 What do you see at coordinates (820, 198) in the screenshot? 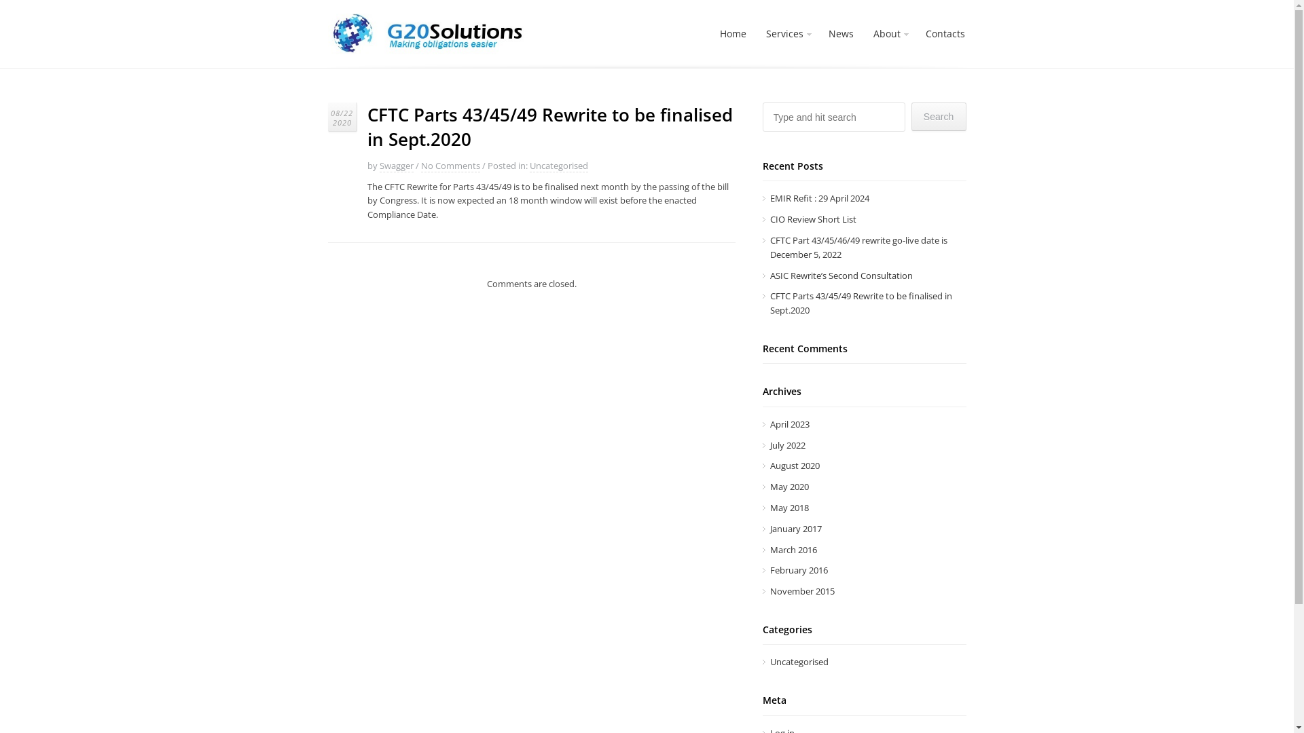
I see `EMIR Refit : 29 April 2024` at bounding box center [820, 198].